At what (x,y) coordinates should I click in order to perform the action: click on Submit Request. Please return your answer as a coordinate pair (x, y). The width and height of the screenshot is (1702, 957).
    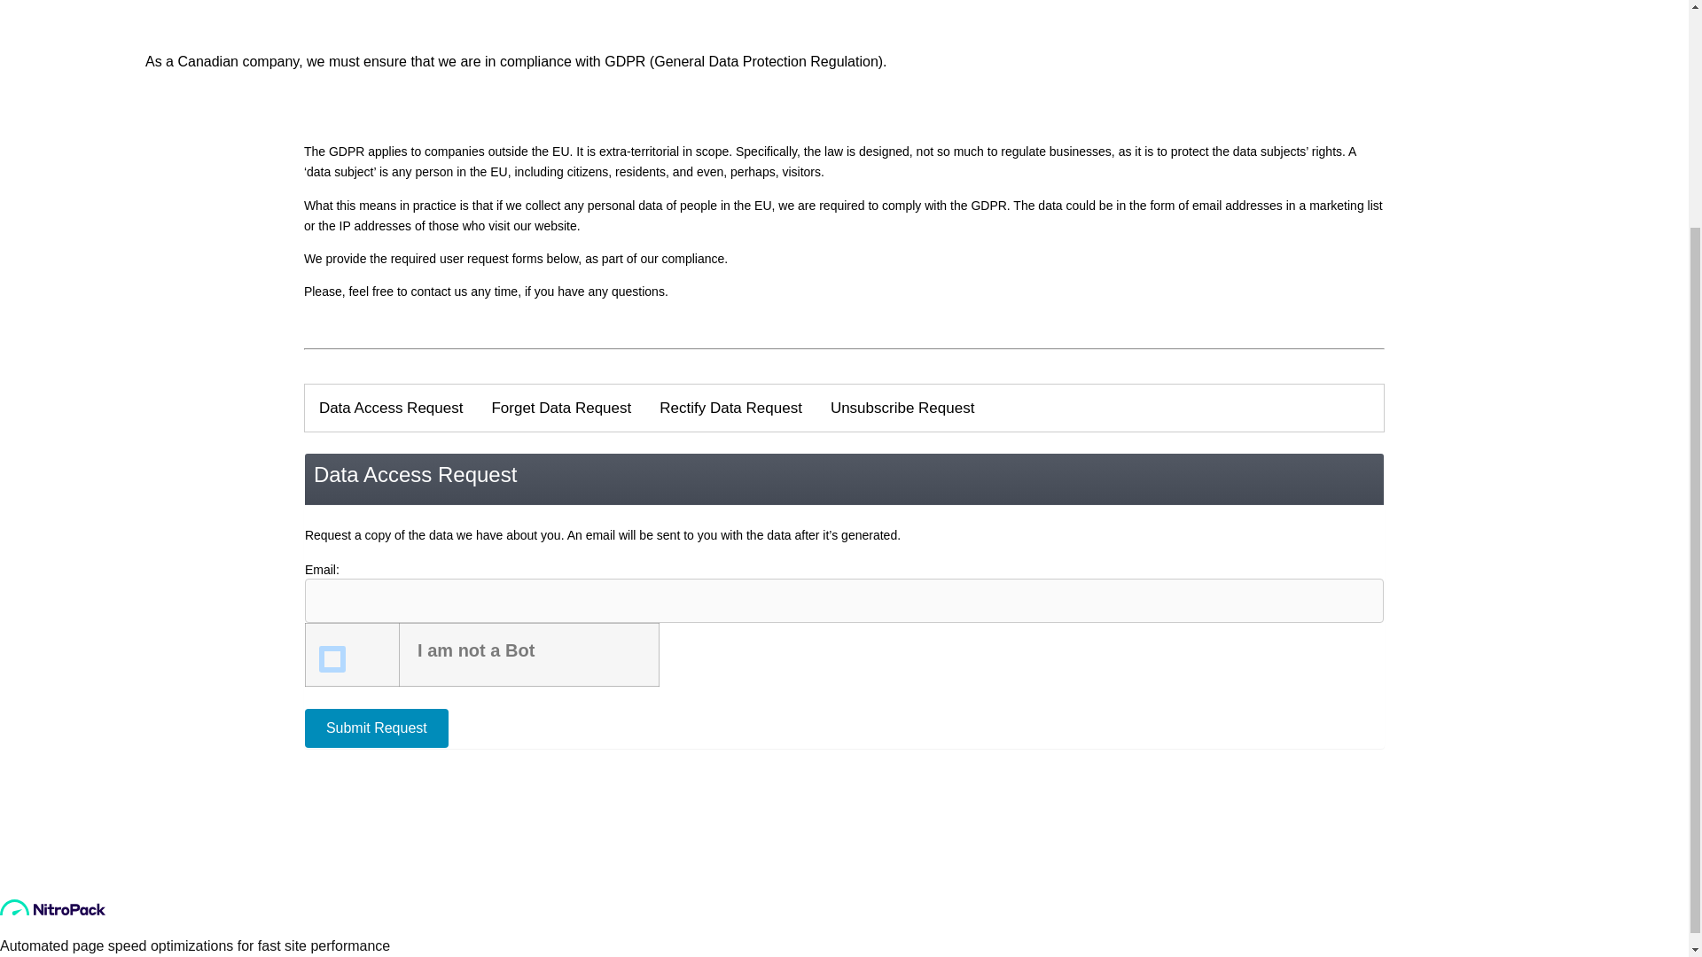
    Looking at the image, I should click on (376, 728).